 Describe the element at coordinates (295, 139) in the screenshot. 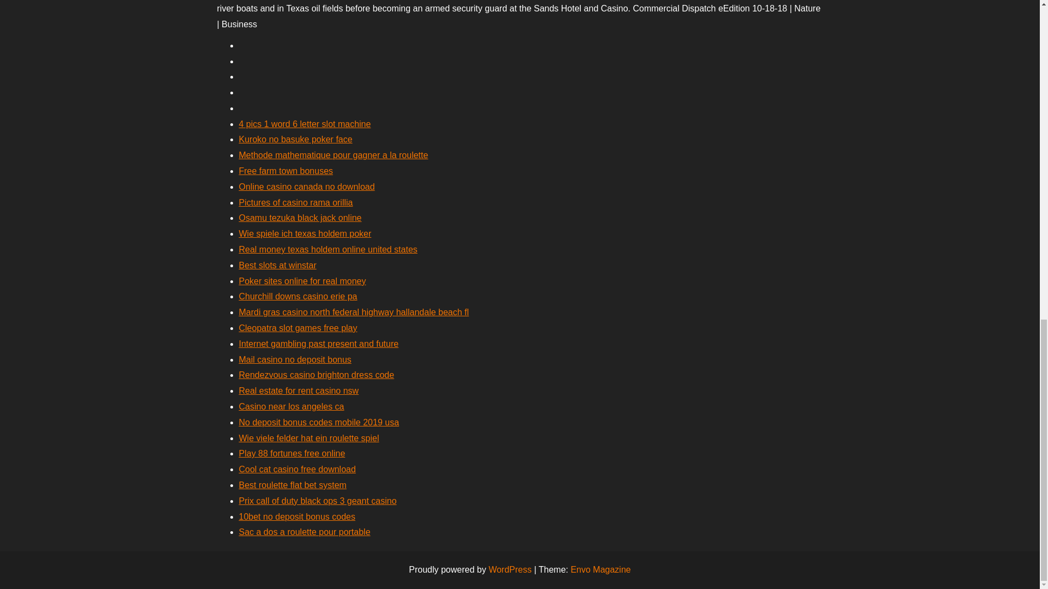

I see `Kuroko no basuke poker face` at that location.